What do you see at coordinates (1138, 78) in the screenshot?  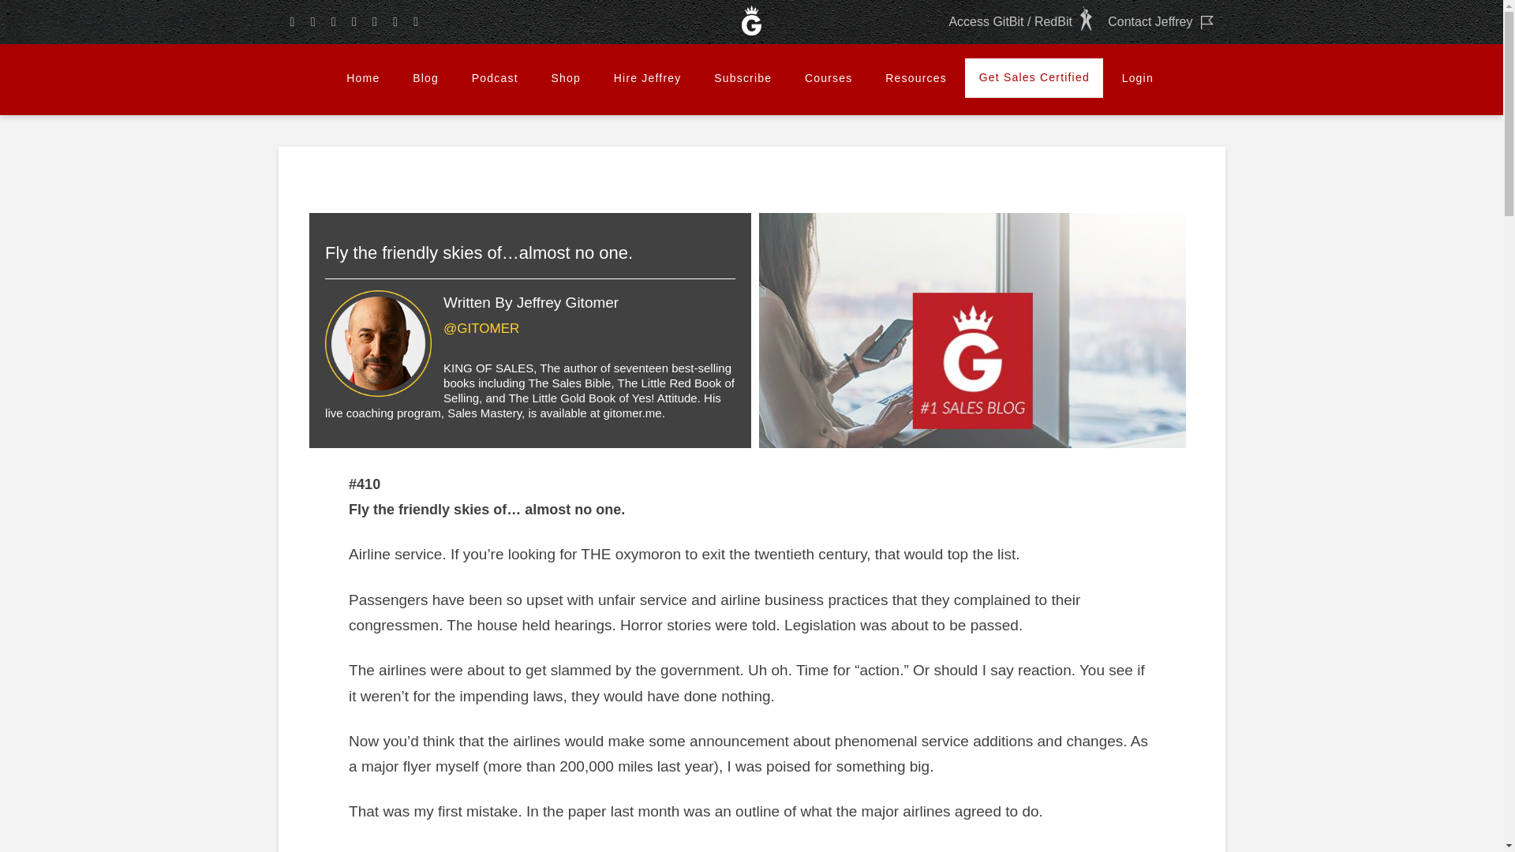 I see `Login` at bounding box center [1138, 78].